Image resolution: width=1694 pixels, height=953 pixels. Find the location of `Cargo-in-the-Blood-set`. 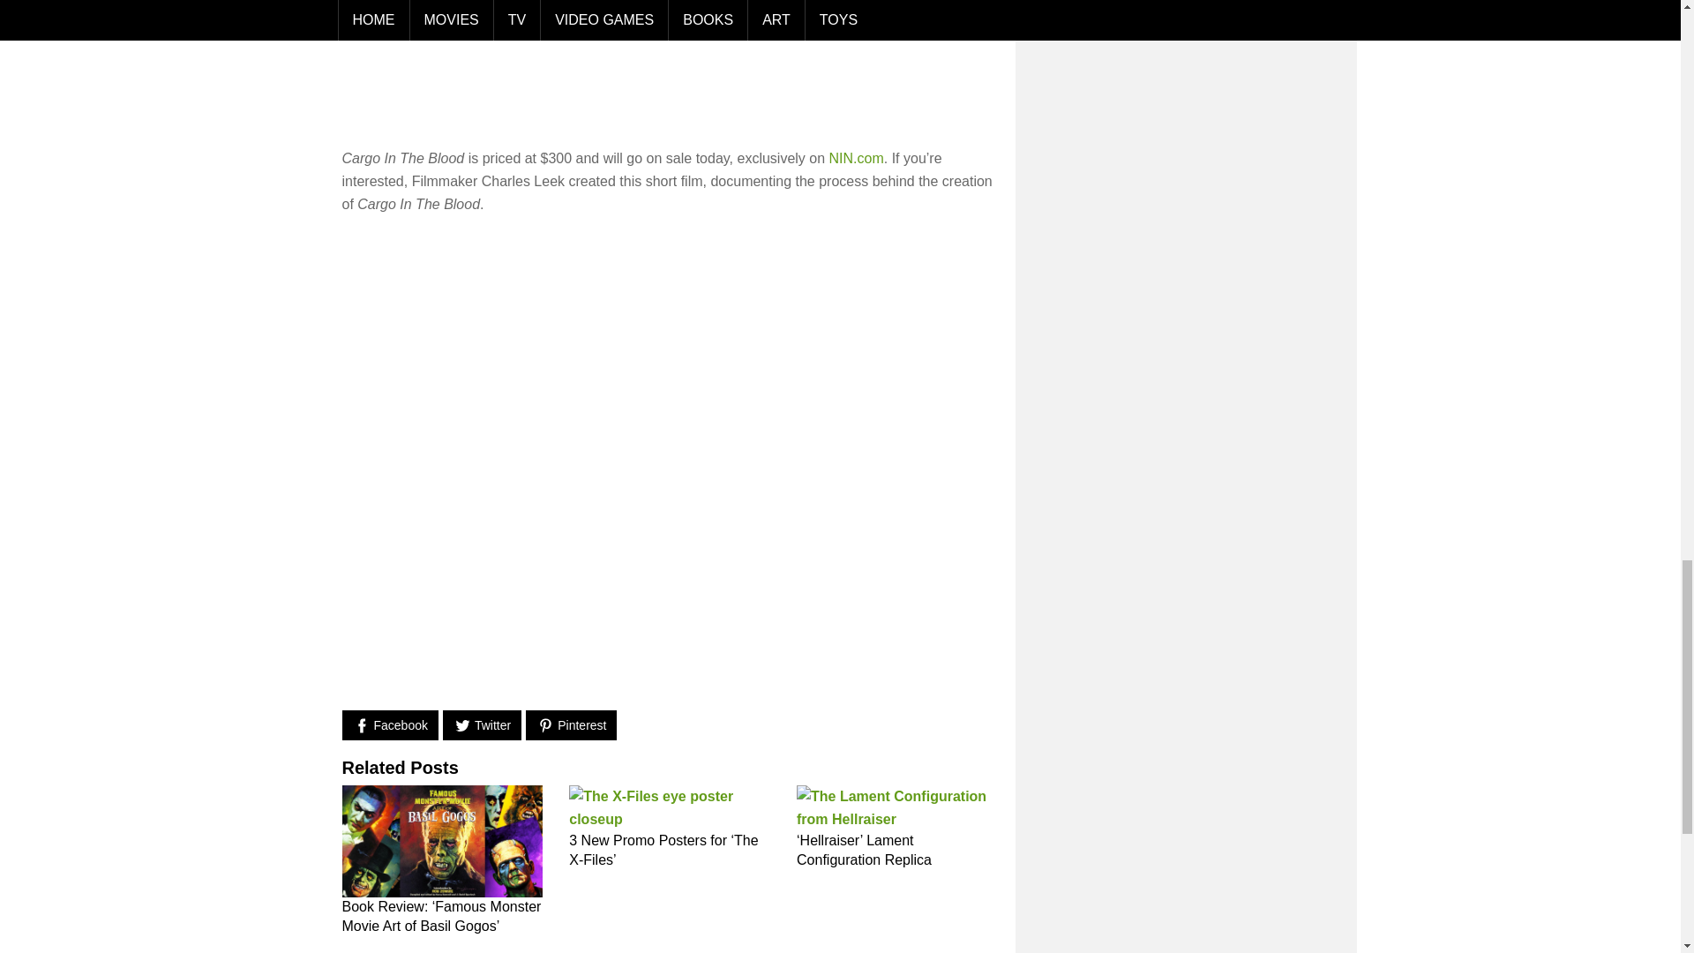

Cargo-in-the-Blood-set is located at coordinates (736, 62).